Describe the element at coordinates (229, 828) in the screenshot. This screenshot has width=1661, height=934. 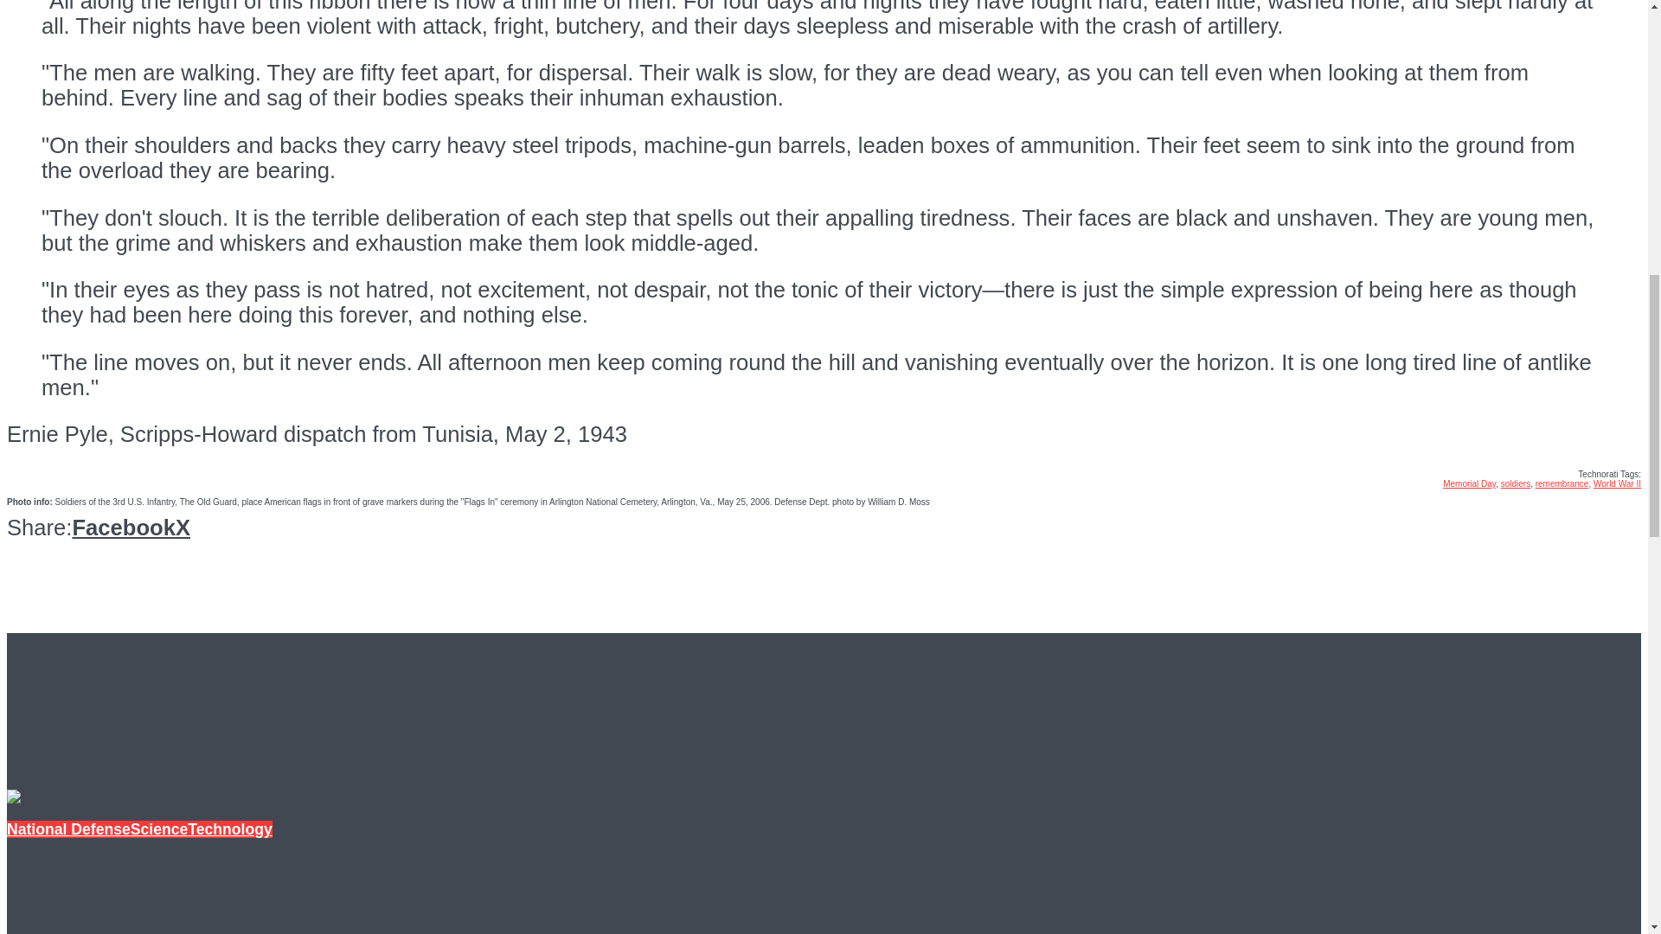
I see `Technology` at that location.